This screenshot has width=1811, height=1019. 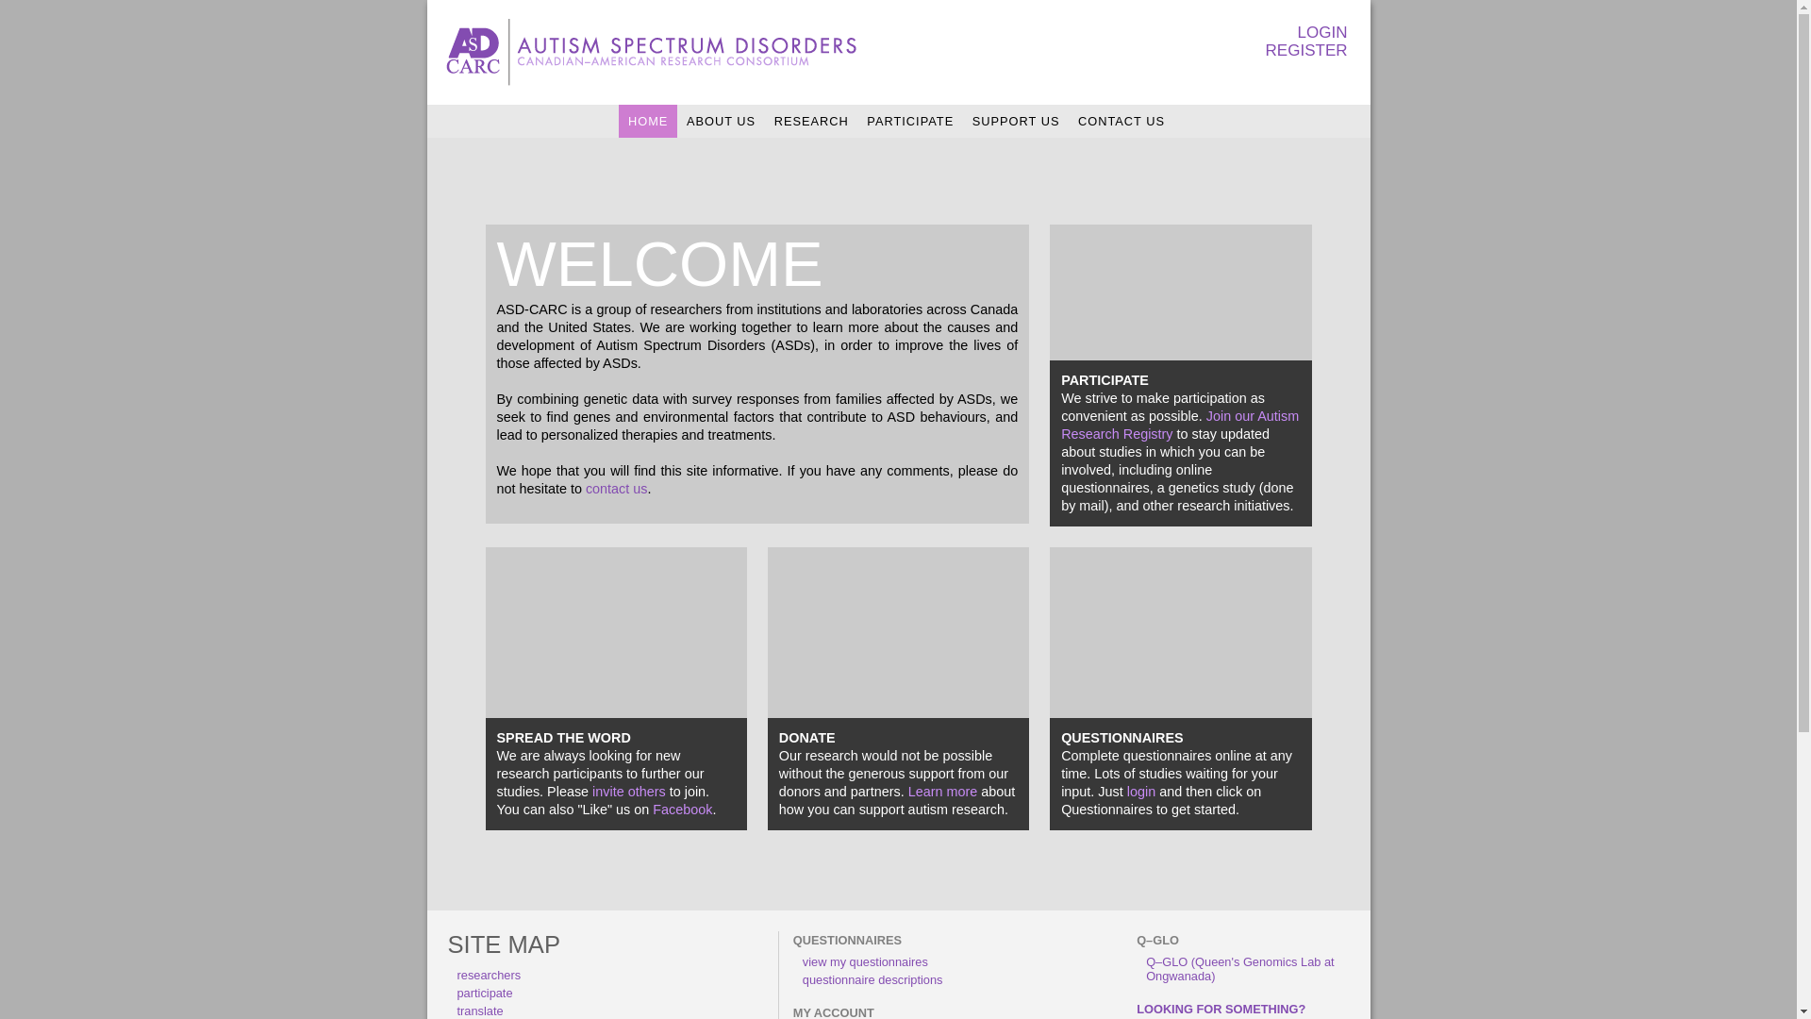 What do you see at coordinates (648, 121) in the screenshot?
I see `HOME` at bounding box center [648, 121].